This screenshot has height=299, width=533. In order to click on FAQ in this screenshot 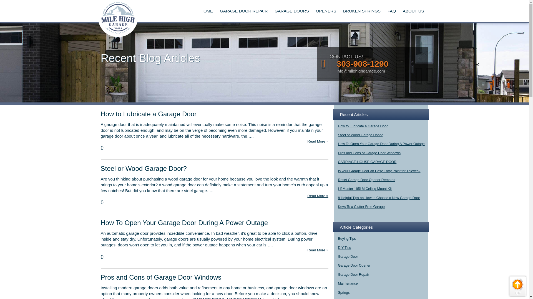, I will do `click(392, 11)`.